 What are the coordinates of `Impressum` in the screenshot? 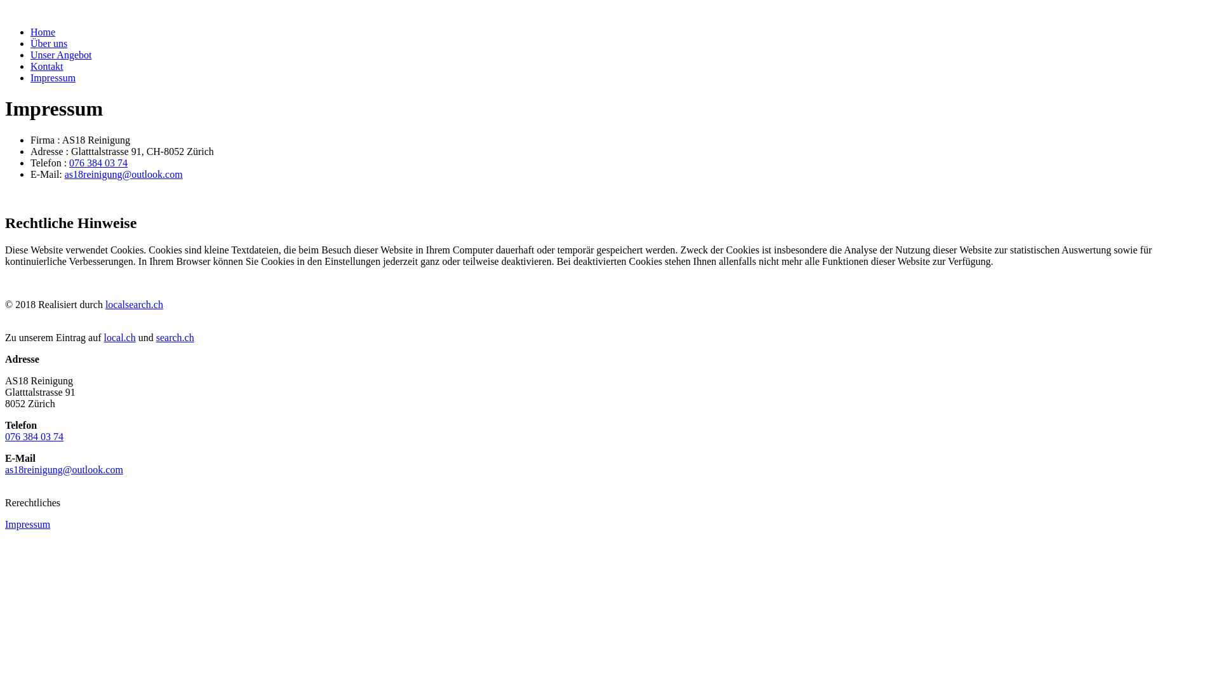 It's located at (53, 77).